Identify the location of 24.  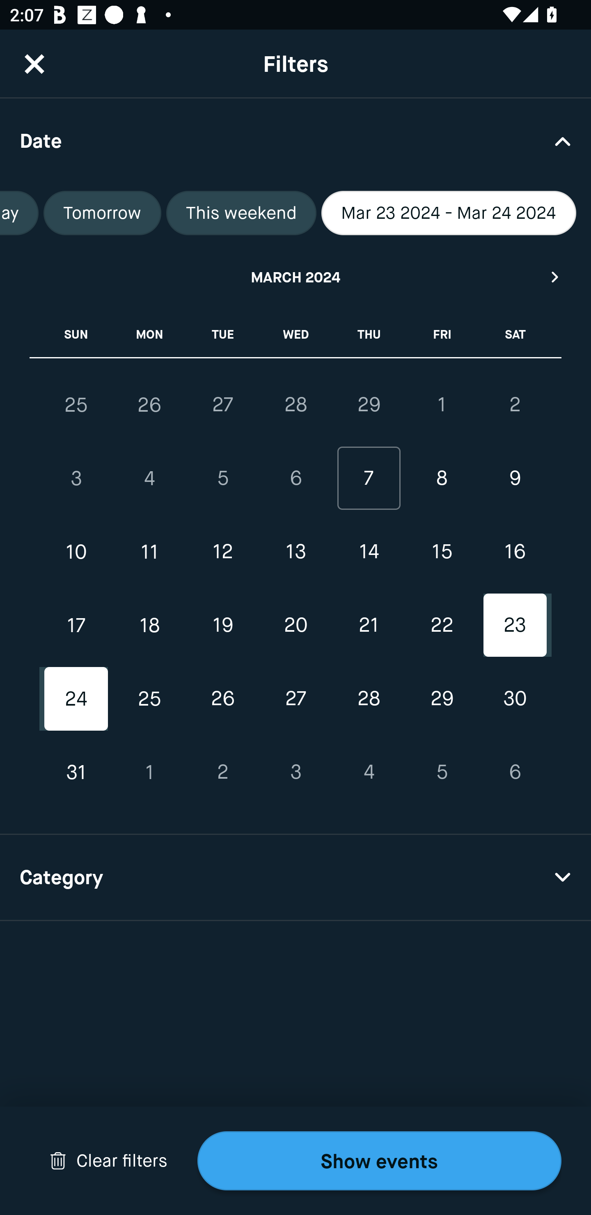
(76, 699).